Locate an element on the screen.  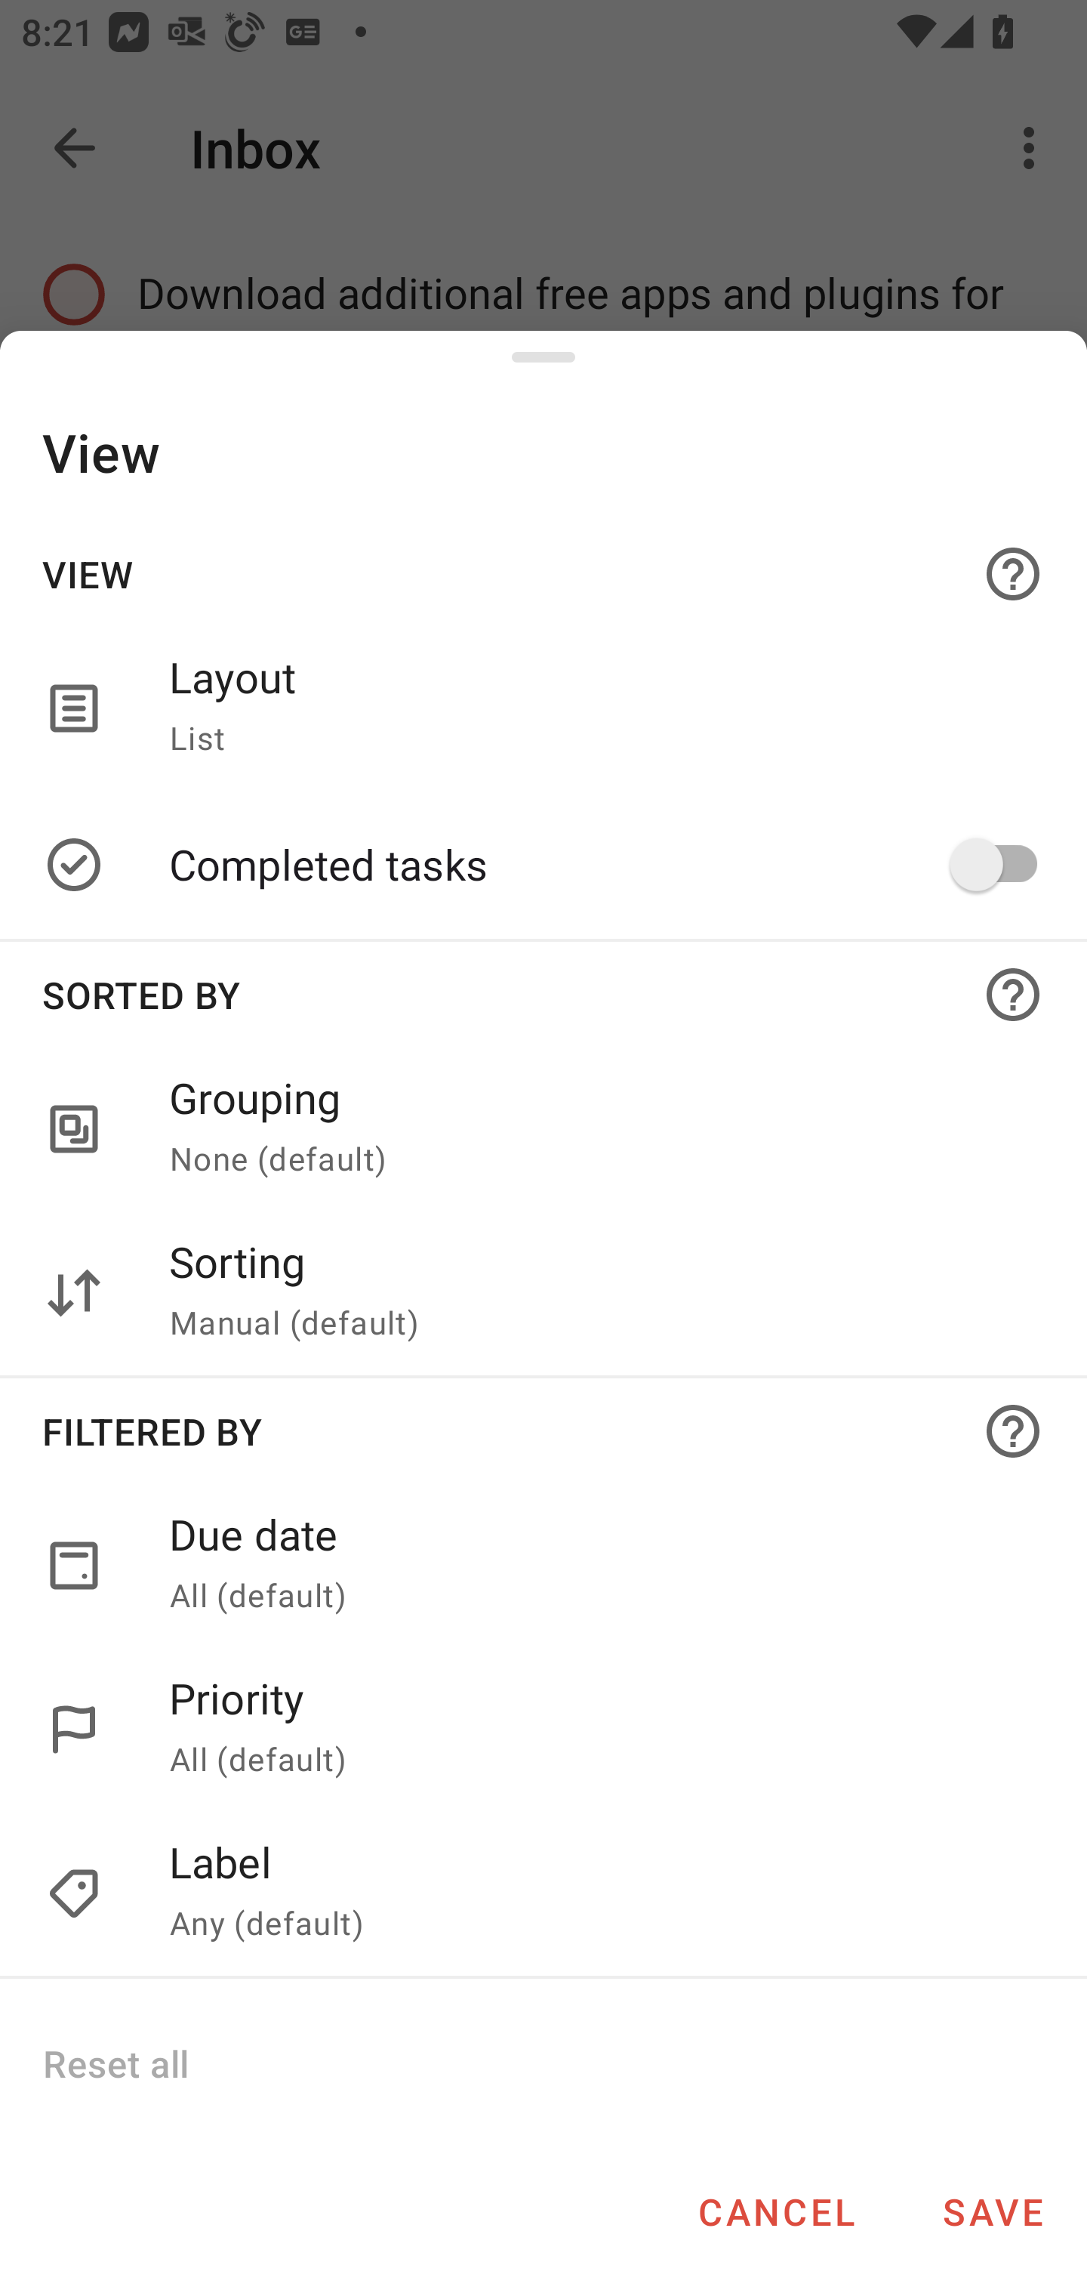
Label Any (default) is located at coordinates (543, 1894).